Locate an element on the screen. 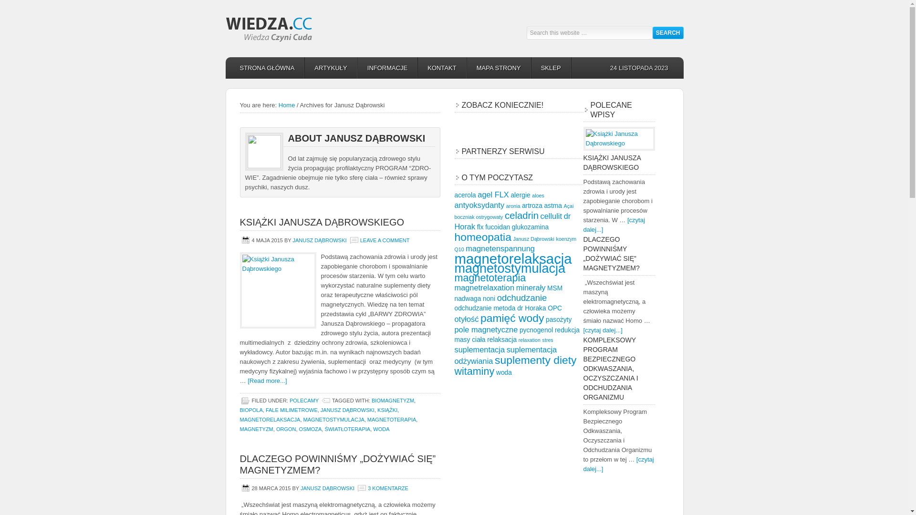 This screenshot has height=515, width=916. WODA is located at coordinates (381, 429).